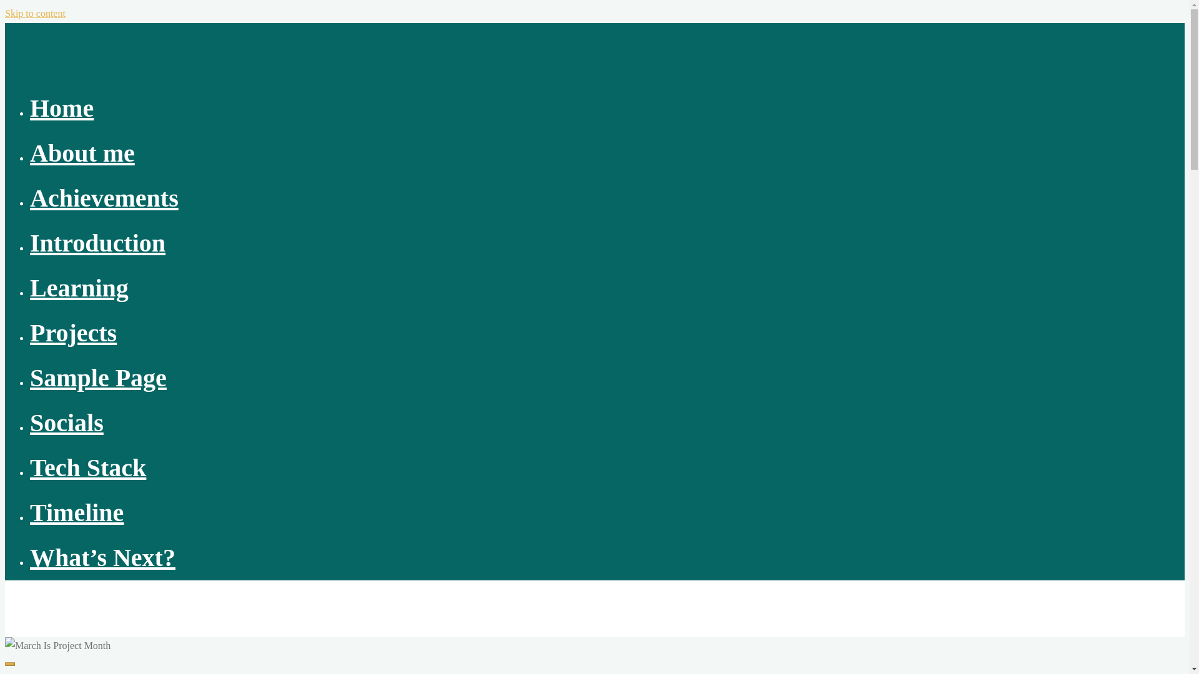 This screenshot has width=1199, height=674. What do you see at coordinates (76, 512) in the screenshot?
I see `Timeline` at bounding box center [76, 512].